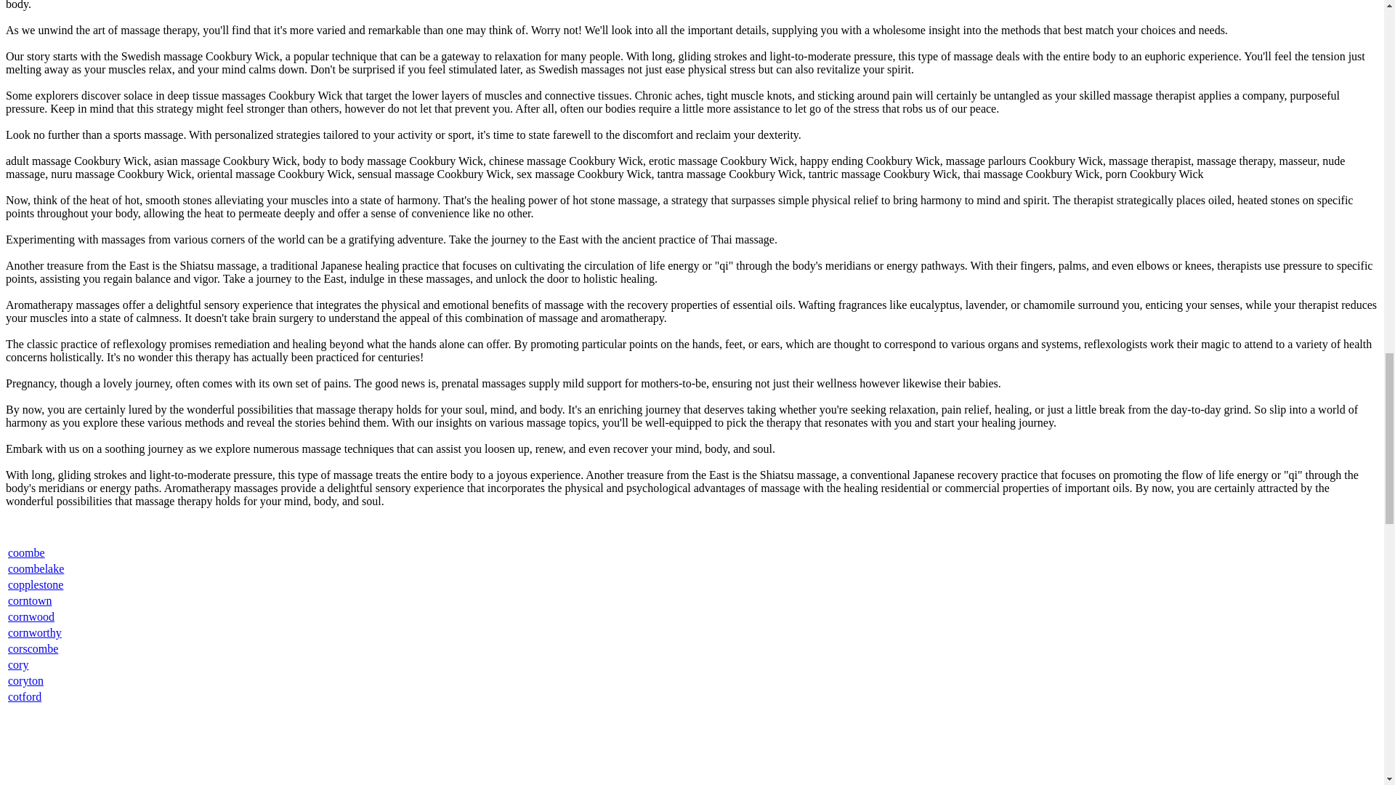 This screenshot has width=1395, height=785. What do you see at coordinates (35, 632) in the screenshot?
I see `cornworthy` at bounding box center [35, 632].